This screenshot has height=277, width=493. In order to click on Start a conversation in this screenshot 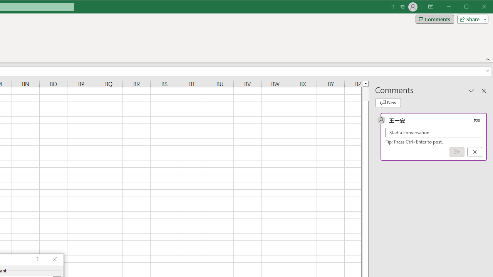, I will do `click(434, 132)`.